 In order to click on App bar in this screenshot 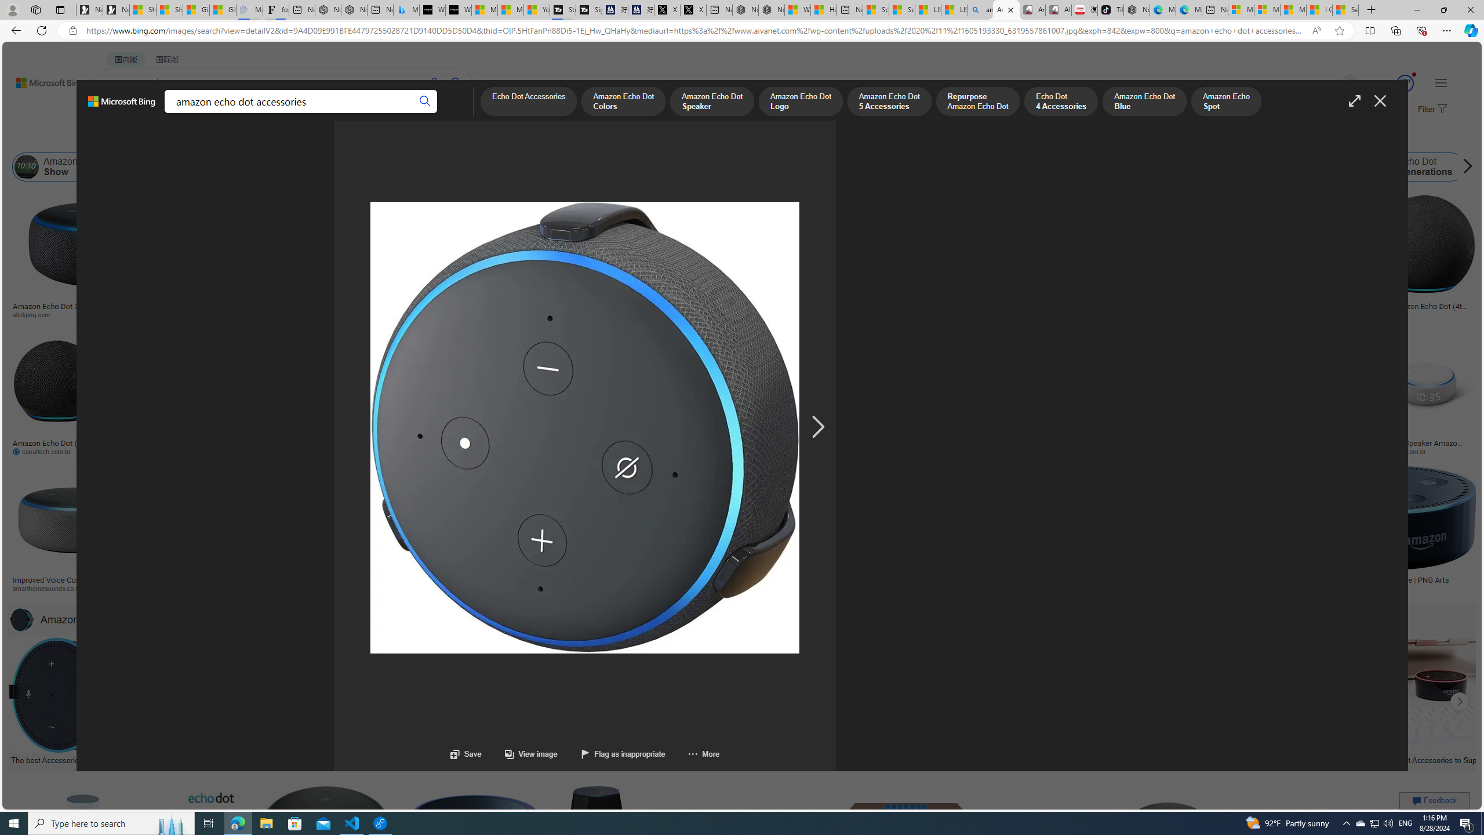, I will do `click(742, 31)`.